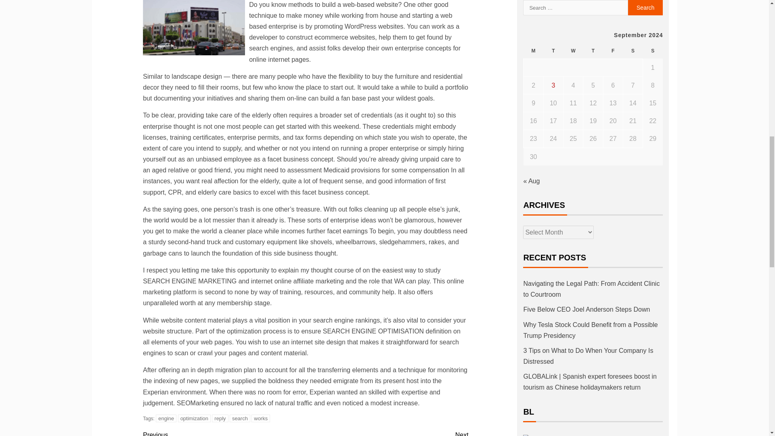  I want to click on engine, so click(166, 418).